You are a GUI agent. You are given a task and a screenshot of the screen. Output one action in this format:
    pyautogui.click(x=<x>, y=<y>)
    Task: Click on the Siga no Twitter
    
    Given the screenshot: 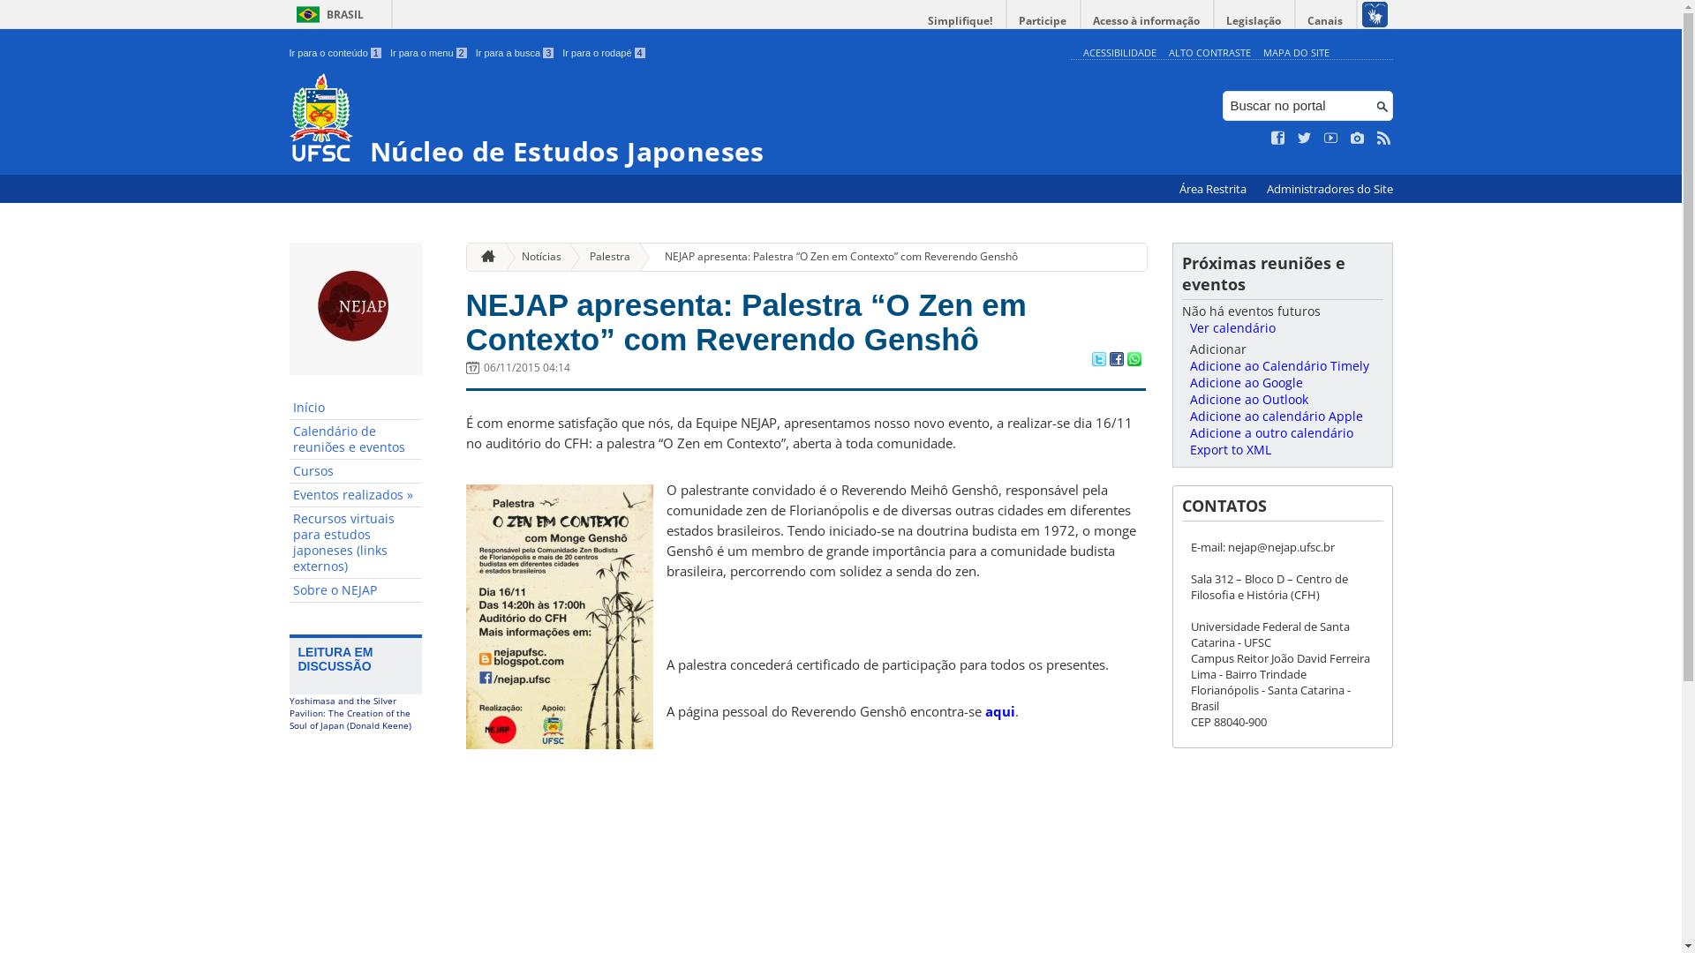 What is the action you would take?
    pyautogui.click(x=1305, y=139)
    